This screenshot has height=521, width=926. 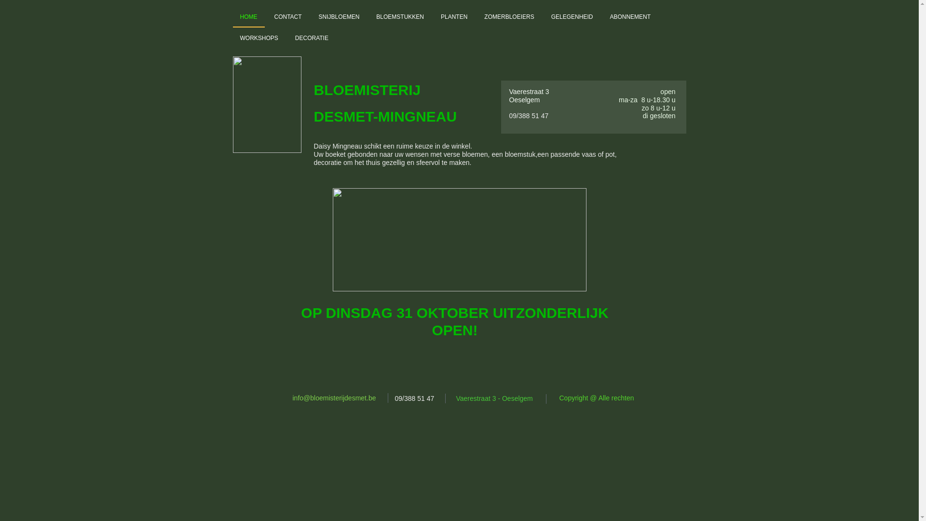 What do you see at coordinates (509, 17) in the screenshot?
I see `ZOMERBLOEIERS` at bounding box center [509, 17].